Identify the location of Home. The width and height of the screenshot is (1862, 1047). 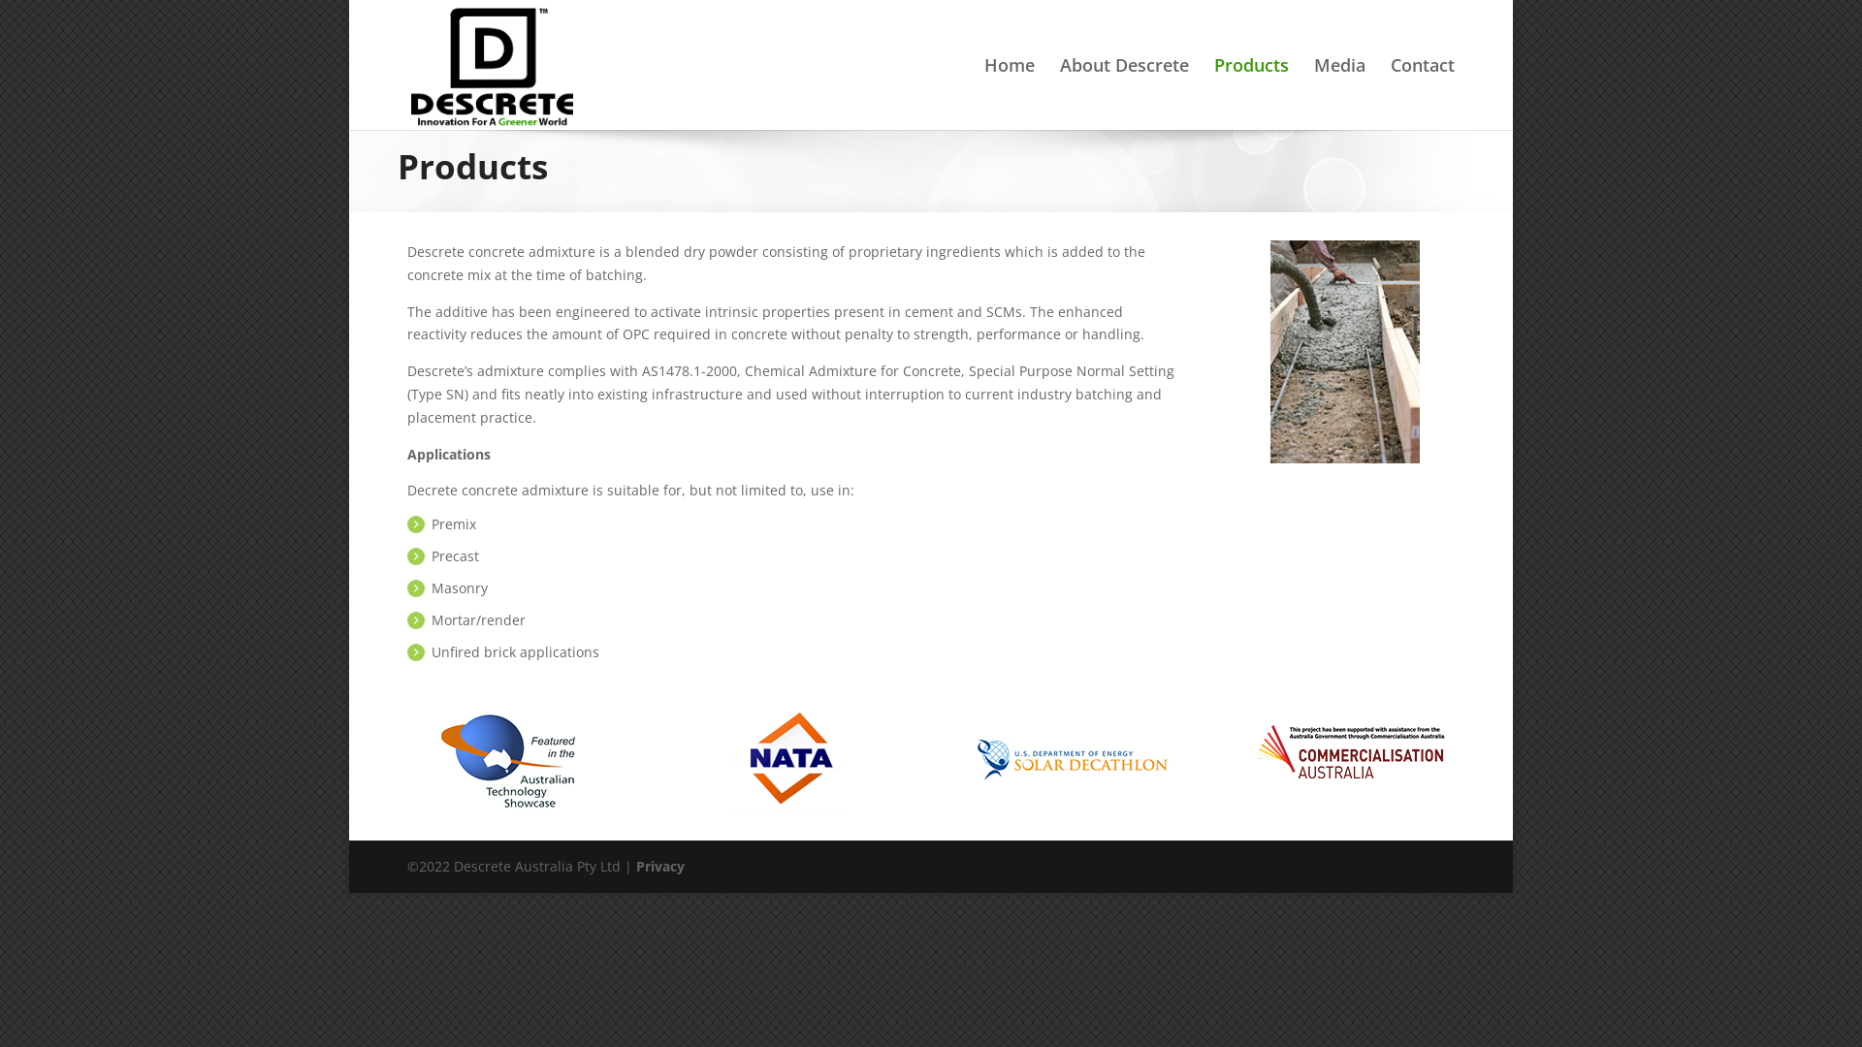
(1010, 94).